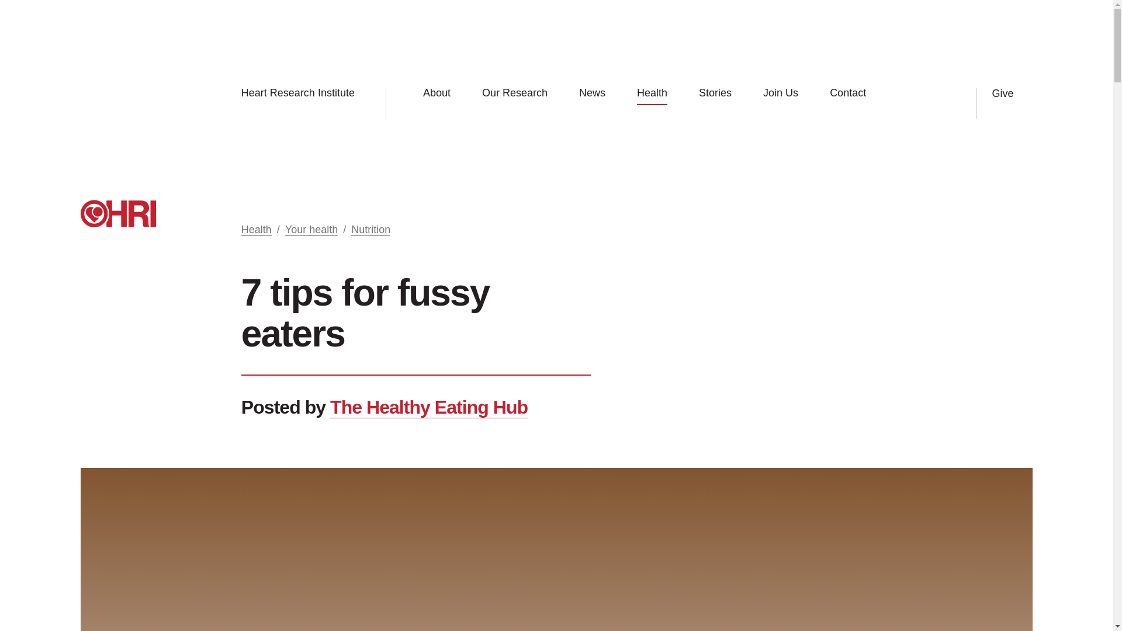 Image resolution: width=1122 pixels, height=631 pixels. What do you see at coordinates (370, 230) in the screenshot?
I see `Nutrition` at bounding box center [370, 230].